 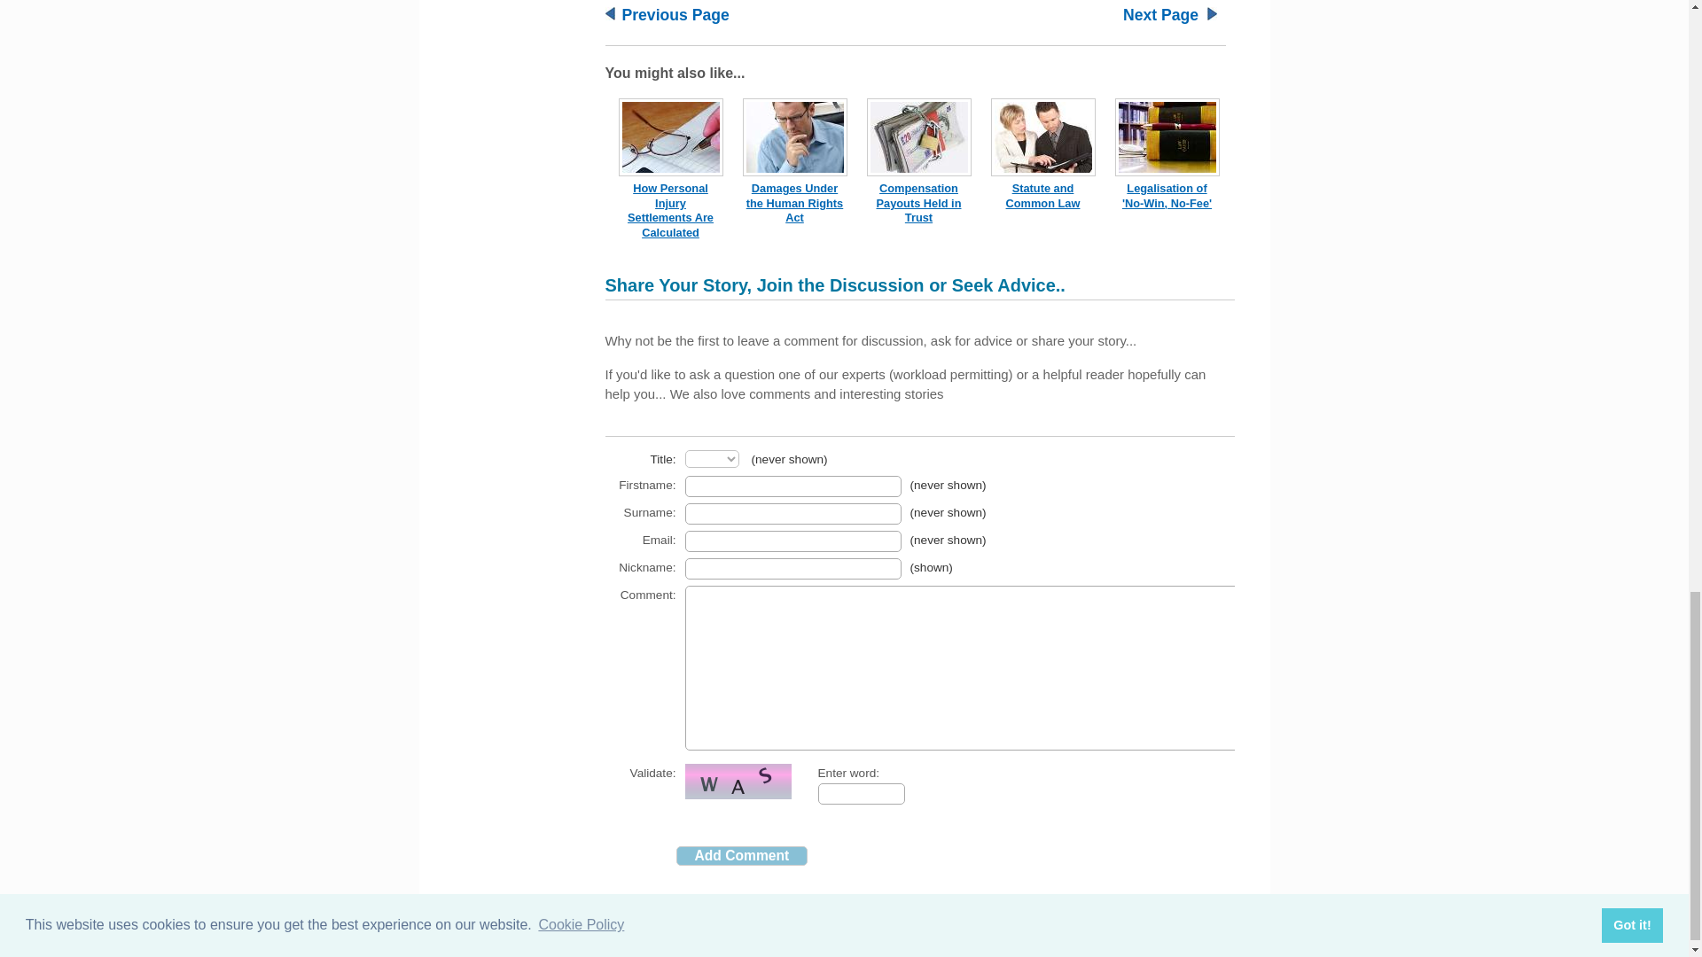 I want to click on Add Comment, so click(x=741, y=856).